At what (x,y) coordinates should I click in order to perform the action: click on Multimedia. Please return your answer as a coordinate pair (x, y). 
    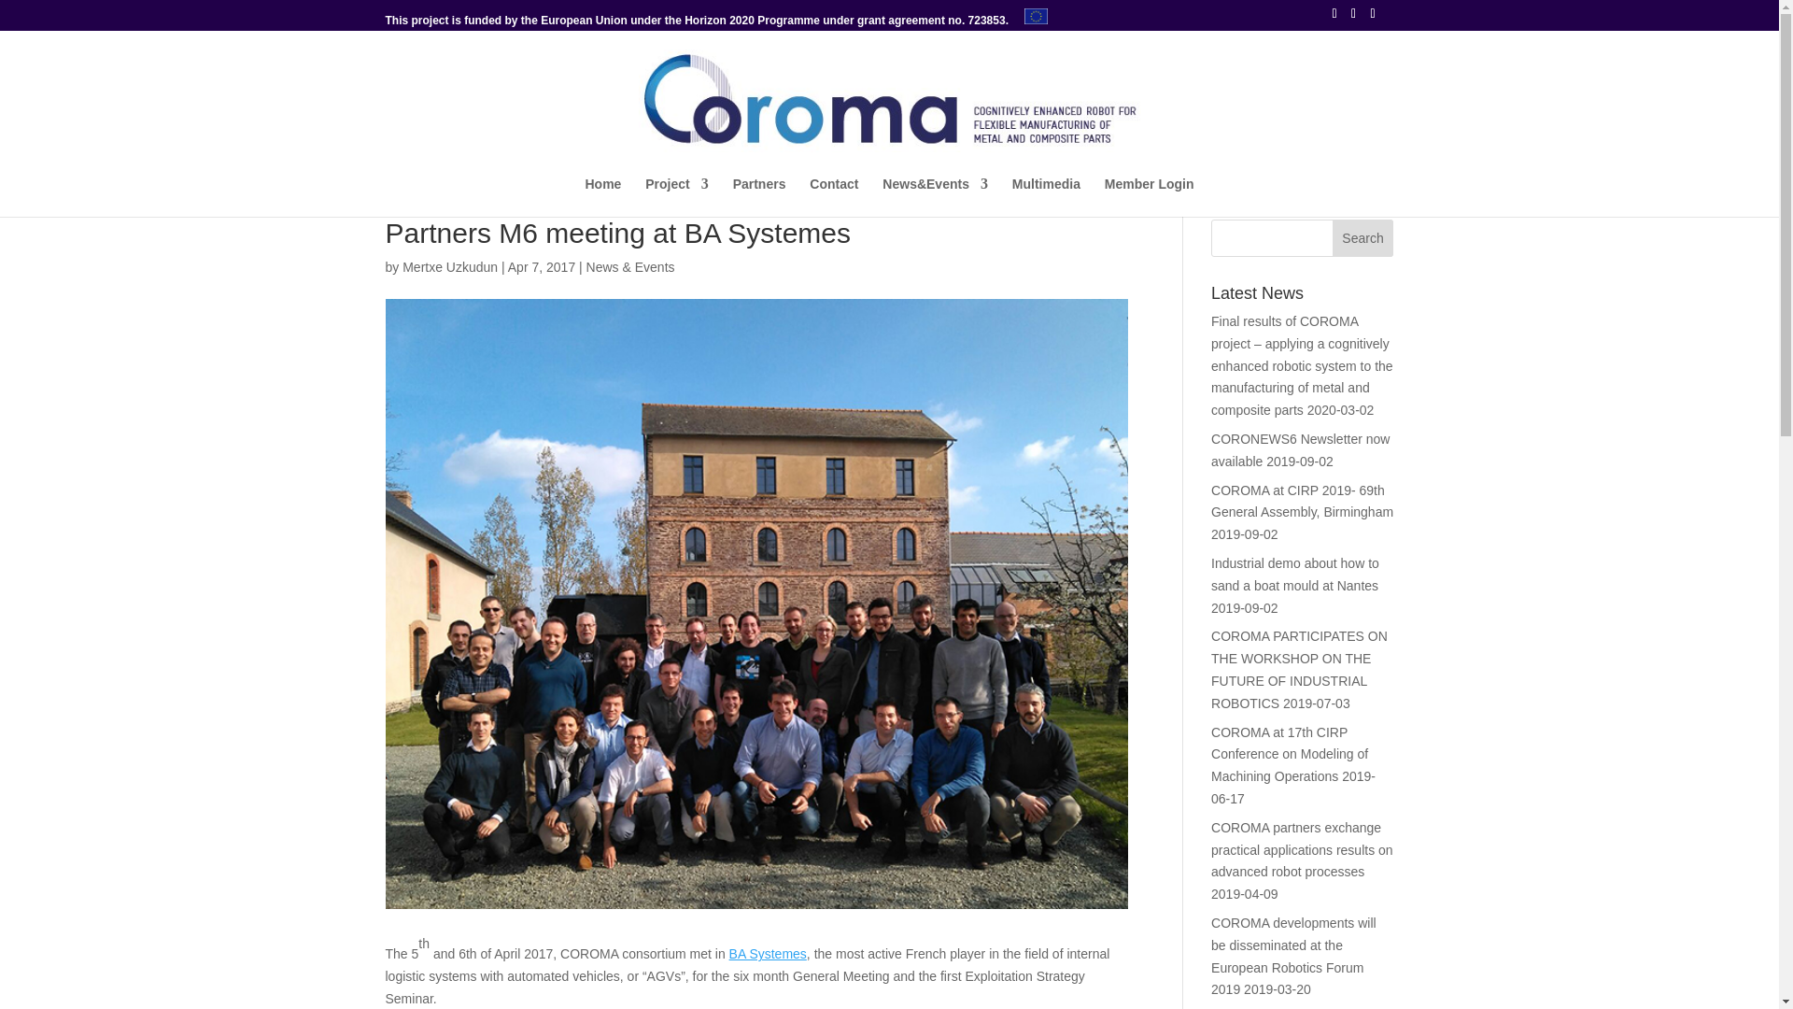
    Looking at the image, I should click on (1046, 197).